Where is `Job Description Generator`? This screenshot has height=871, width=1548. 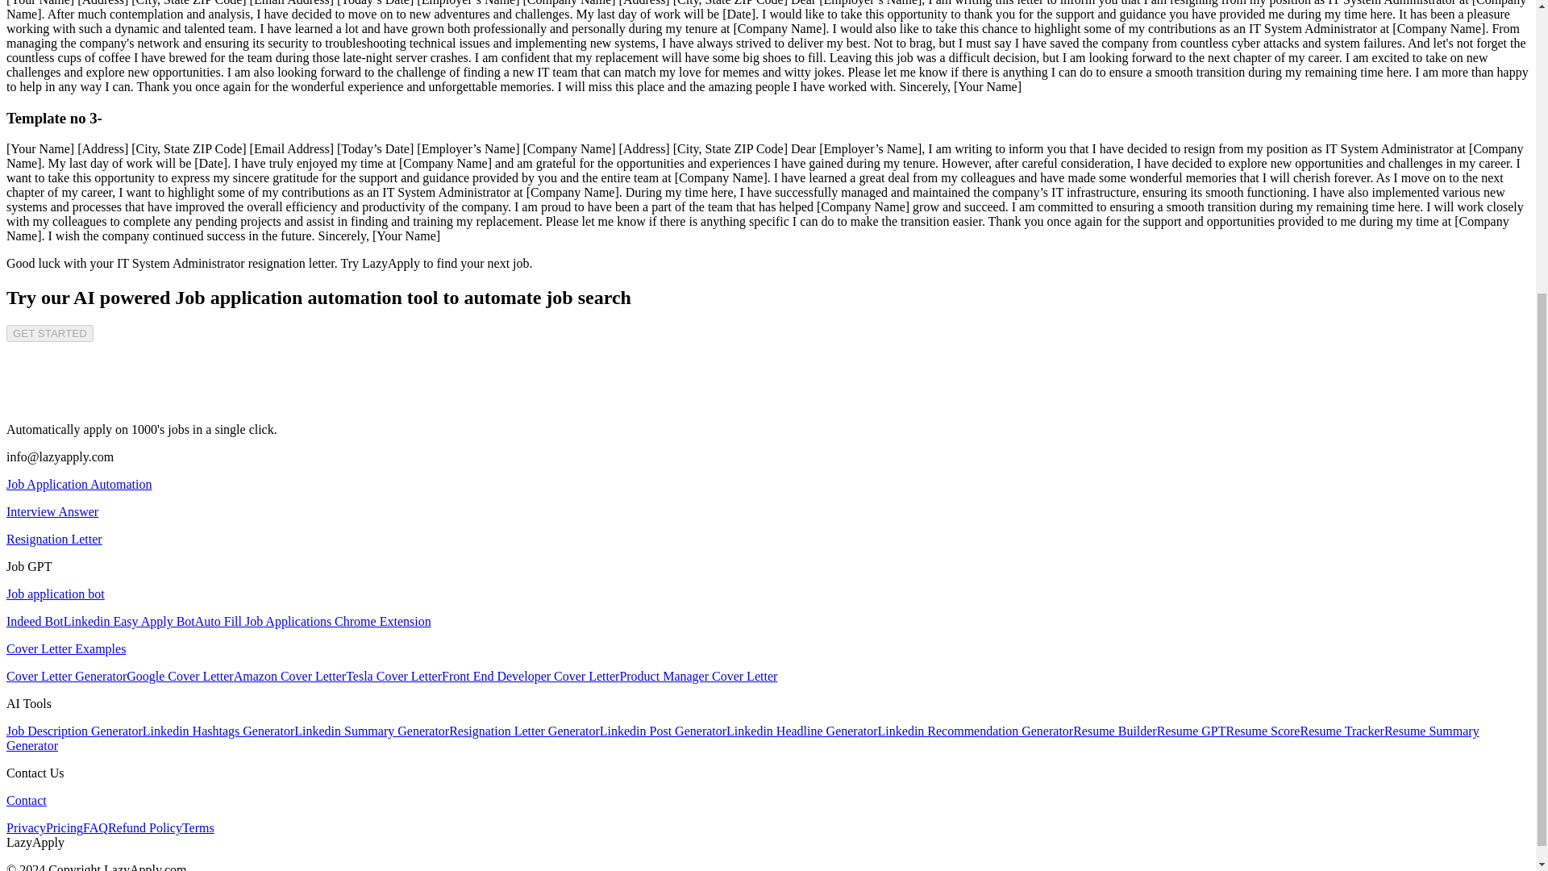 Job Description Generator is located at coordinates (74, 731).